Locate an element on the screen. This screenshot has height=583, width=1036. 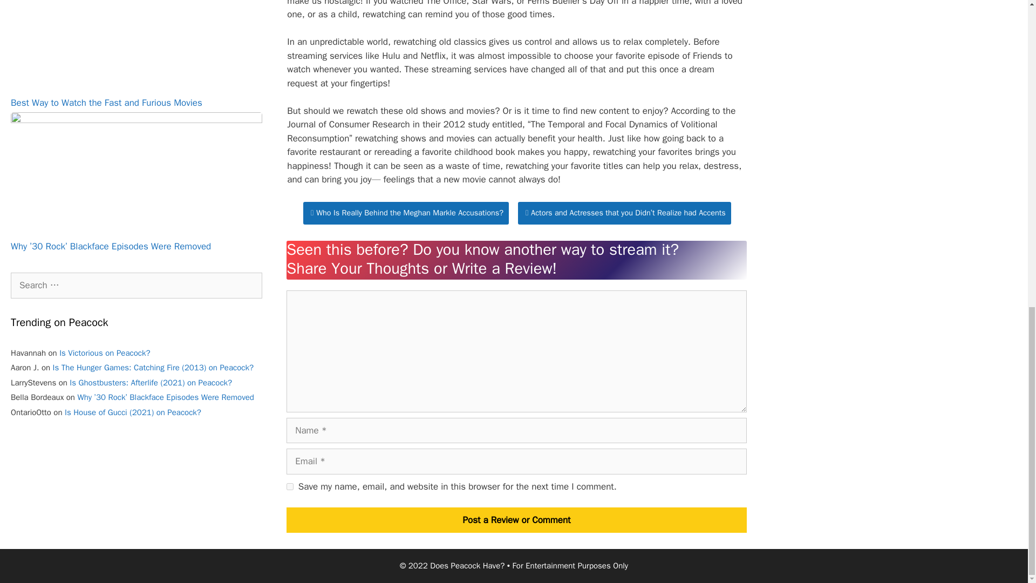
yes is located at coordinates (290, 487).